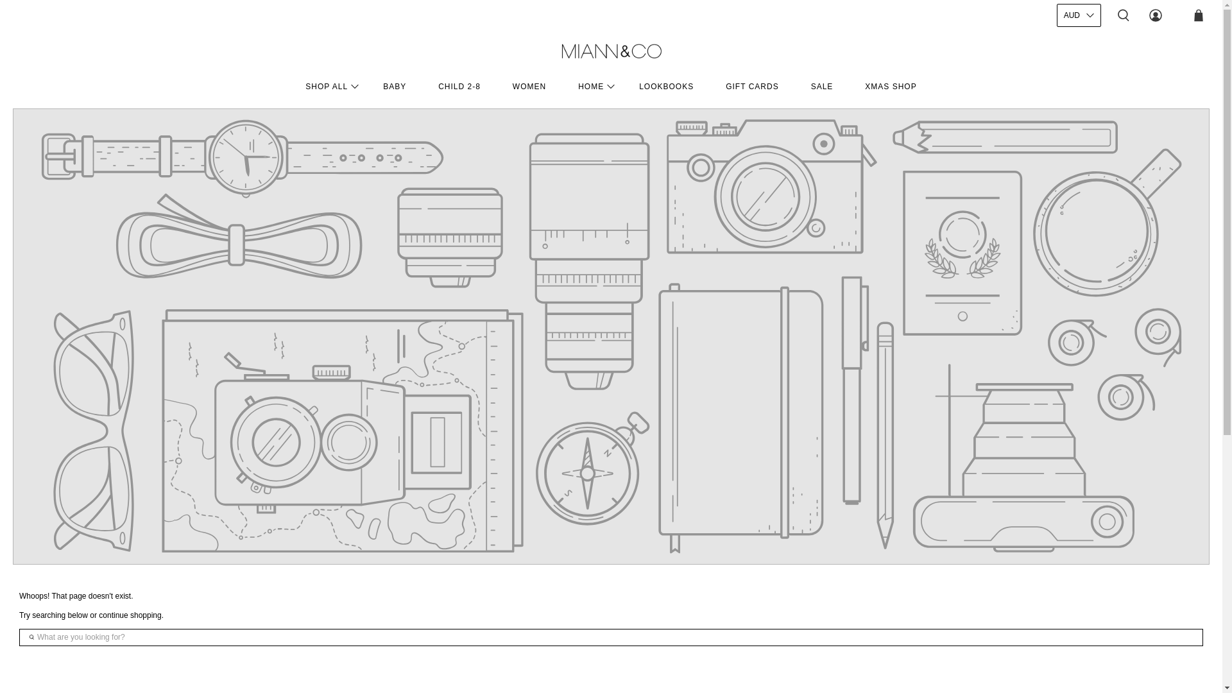 This screenshot has width=1232, height=693. What do you see at coordinates (1079, 108) in the screenshot?
I see `GBP` at bounding box center [1079, 108].